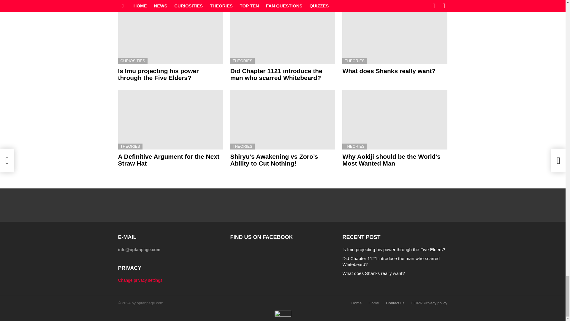  I want to click on A Definitive Argument for the Next Straw Hat, so click(170, 120).